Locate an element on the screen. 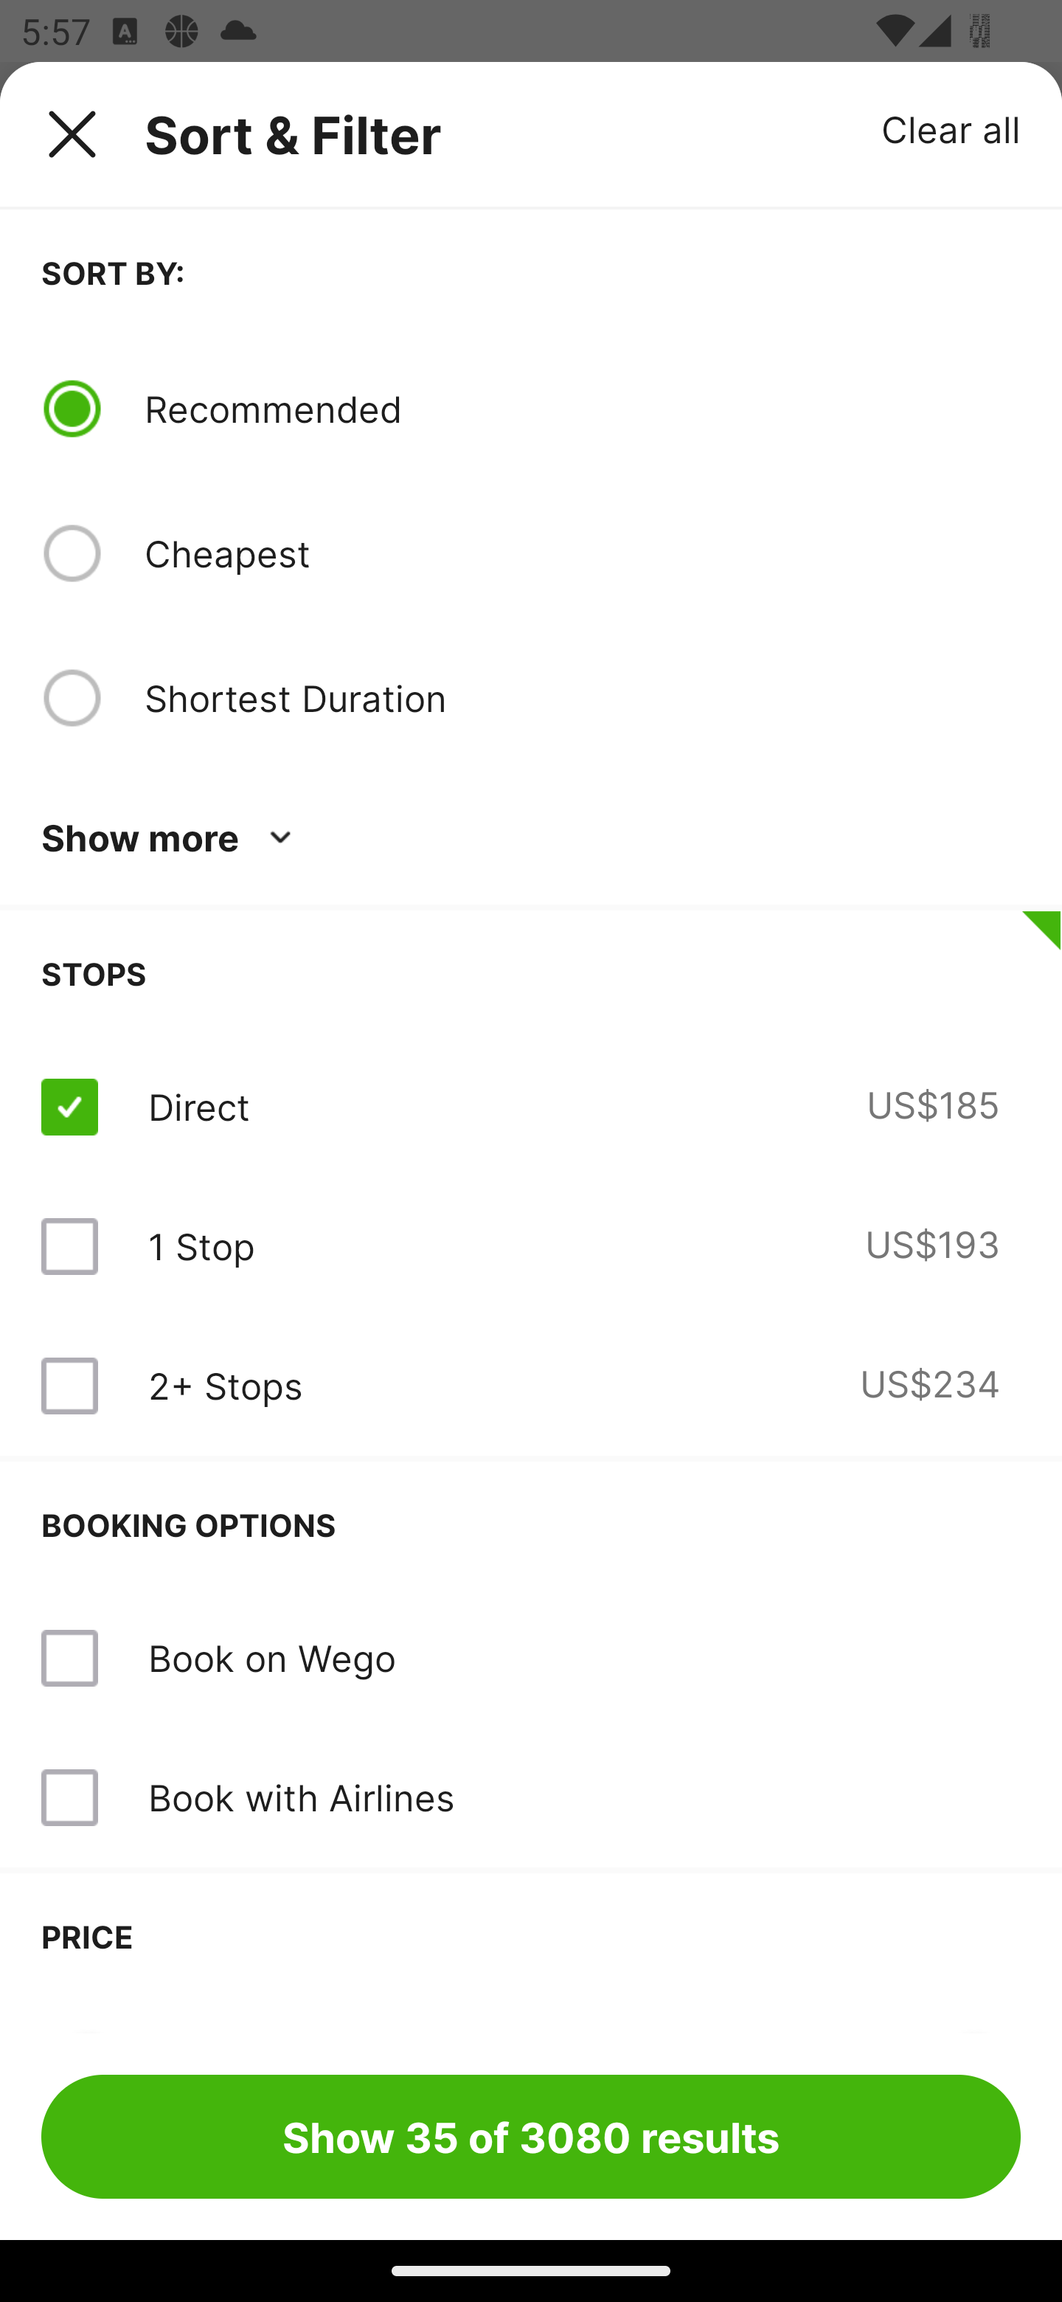  Shortest Duration is located at coordinates (582, 697).